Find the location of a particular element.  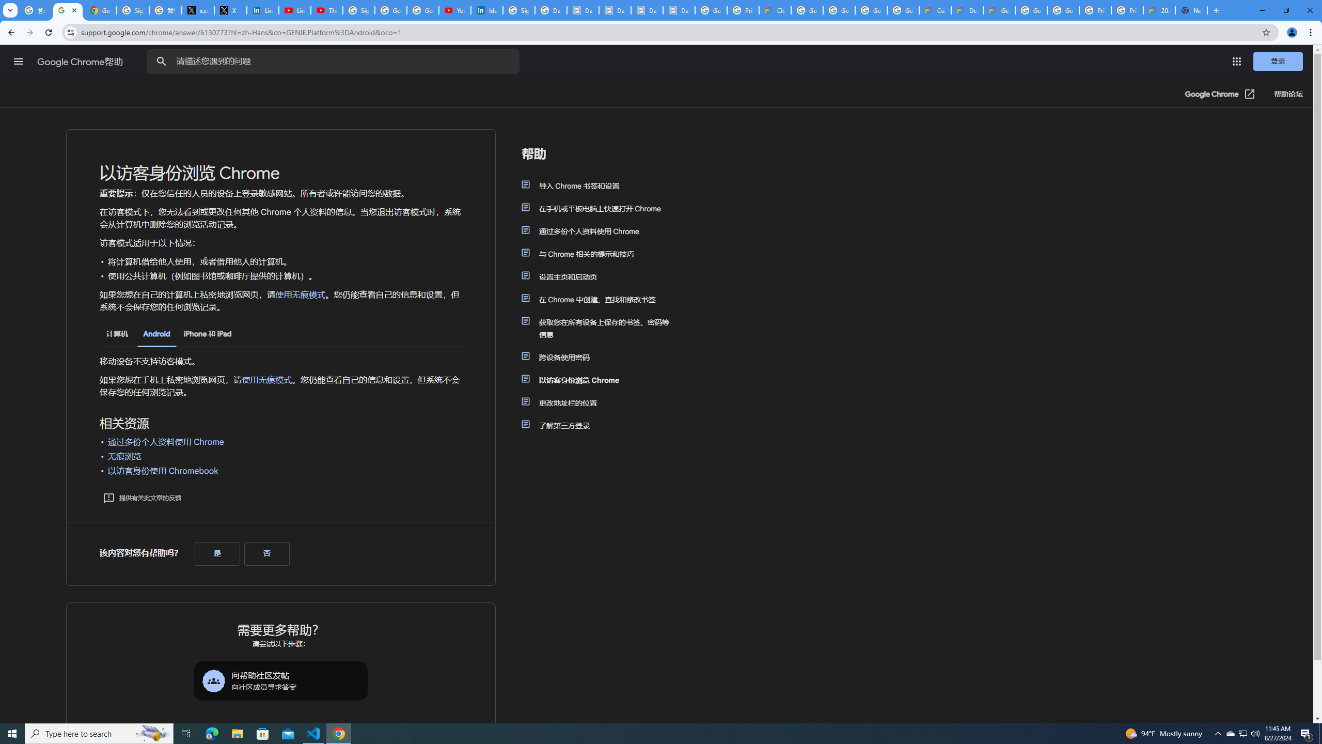

Data Privacy Framework is located at coordinates (647, 10).